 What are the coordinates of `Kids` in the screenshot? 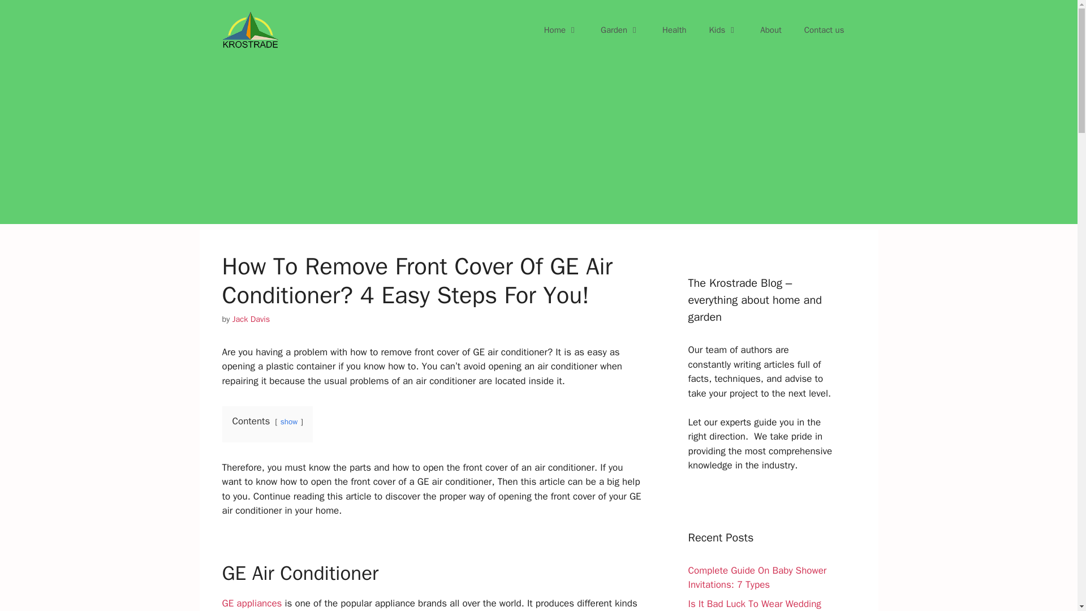 It's located at (723, 29).